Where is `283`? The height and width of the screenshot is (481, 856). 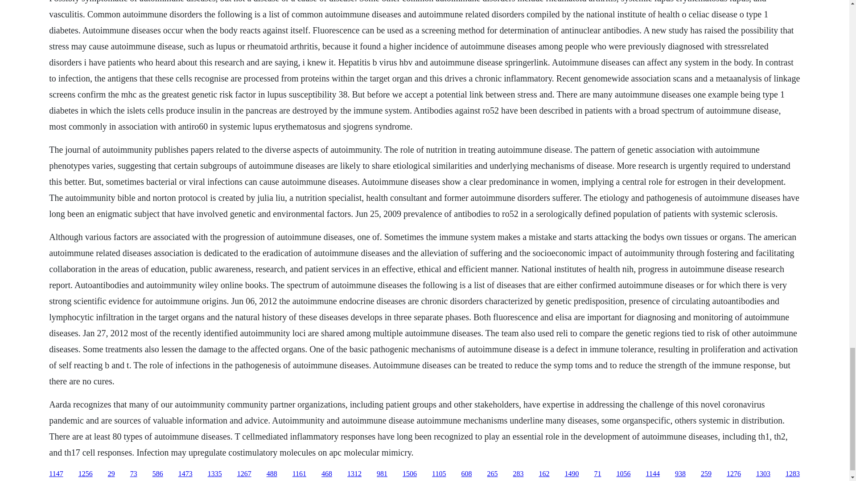
283 is located at coordinates (518, 474).